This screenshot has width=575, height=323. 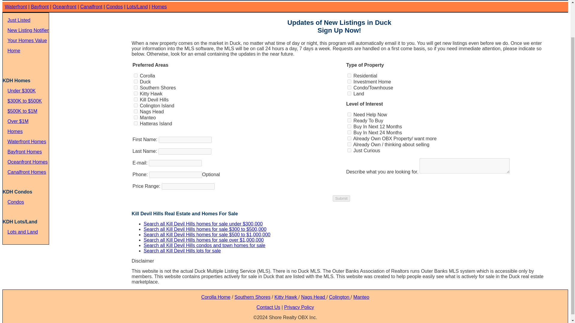 What do you see at coordinates (114, 7) in the screenshot?
I see `Condos` at bounding box center [114, 7].